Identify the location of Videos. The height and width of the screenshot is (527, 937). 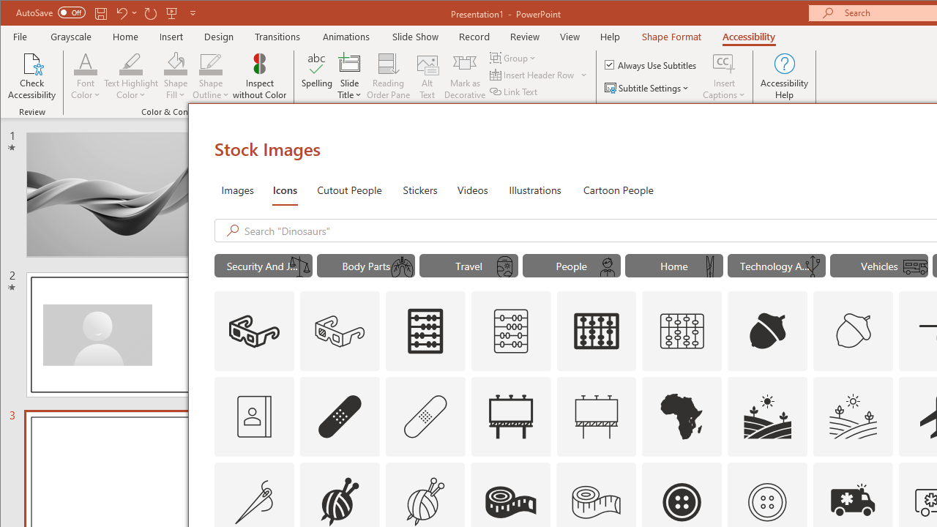
(472, 189).